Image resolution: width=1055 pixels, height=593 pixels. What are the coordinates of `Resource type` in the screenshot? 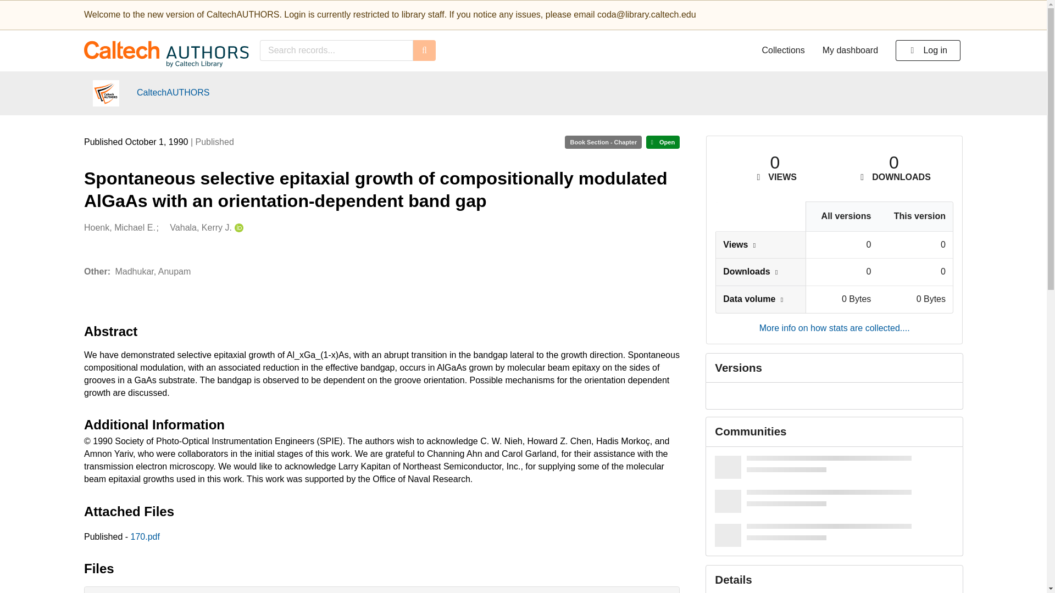 It's located at (603, 142).